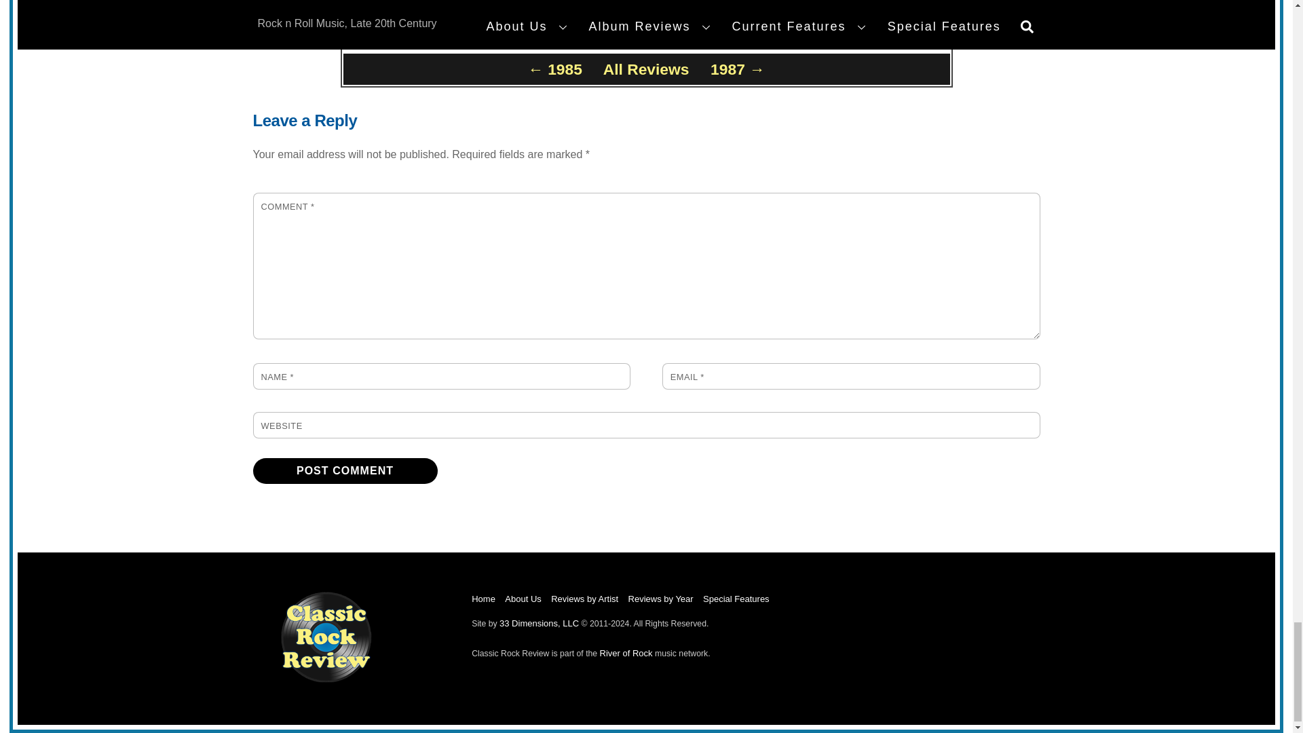  Describe the element at coordinates (345, 471) in the screenshot. I see `Post Comment` at that location.